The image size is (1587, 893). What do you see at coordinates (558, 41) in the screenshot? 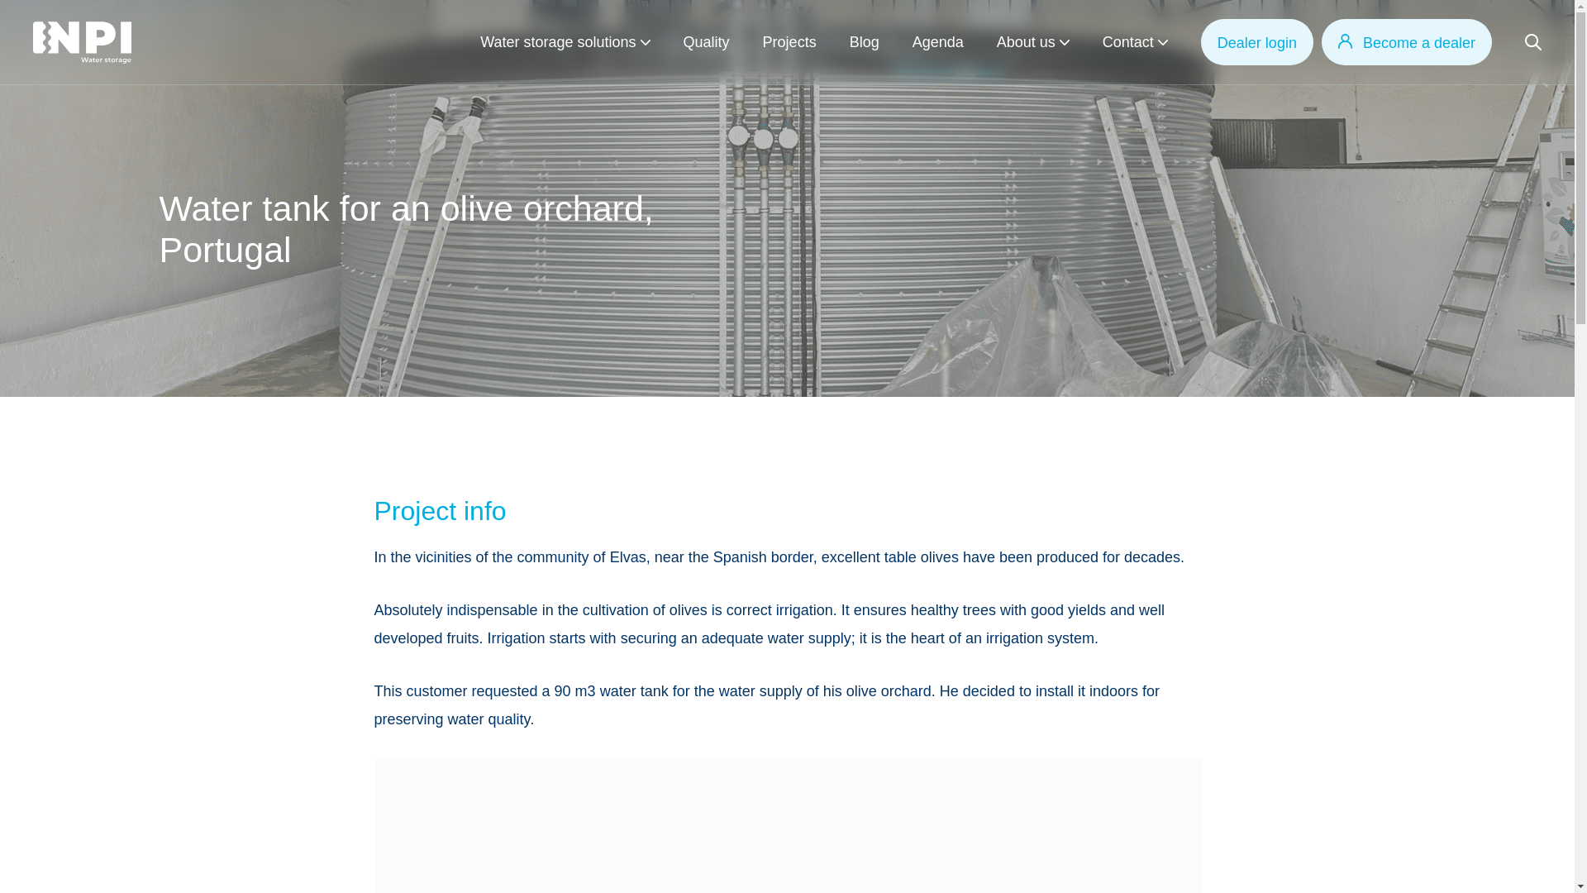
I see `Water storage solutions` at bounding box center [558, 41].